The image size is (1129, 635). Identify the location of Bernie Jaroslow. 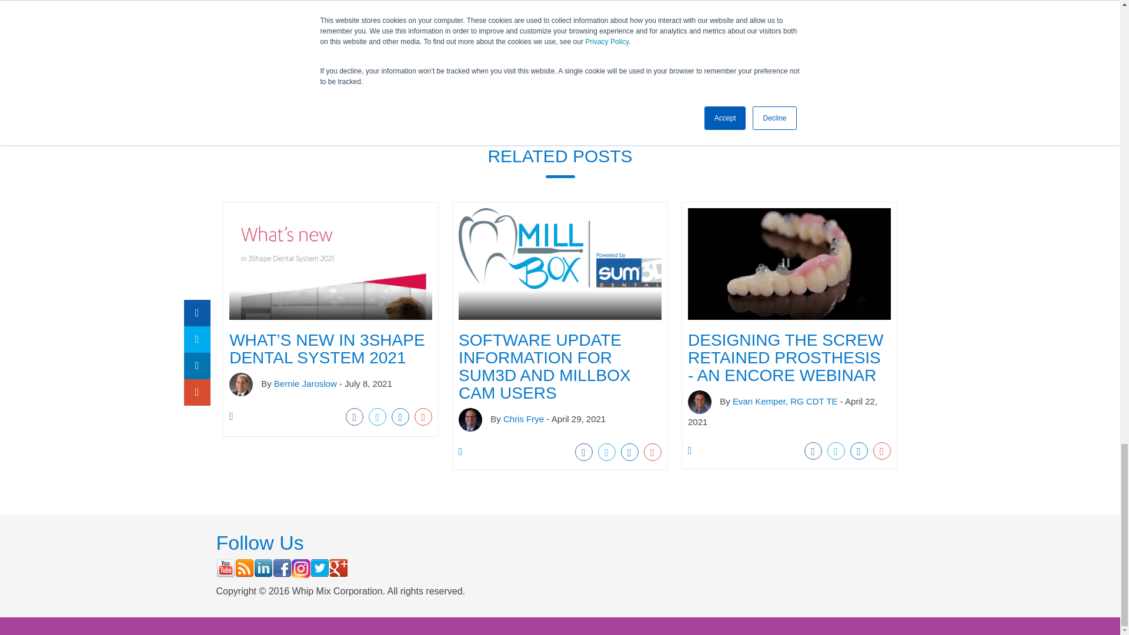
(305, 383).